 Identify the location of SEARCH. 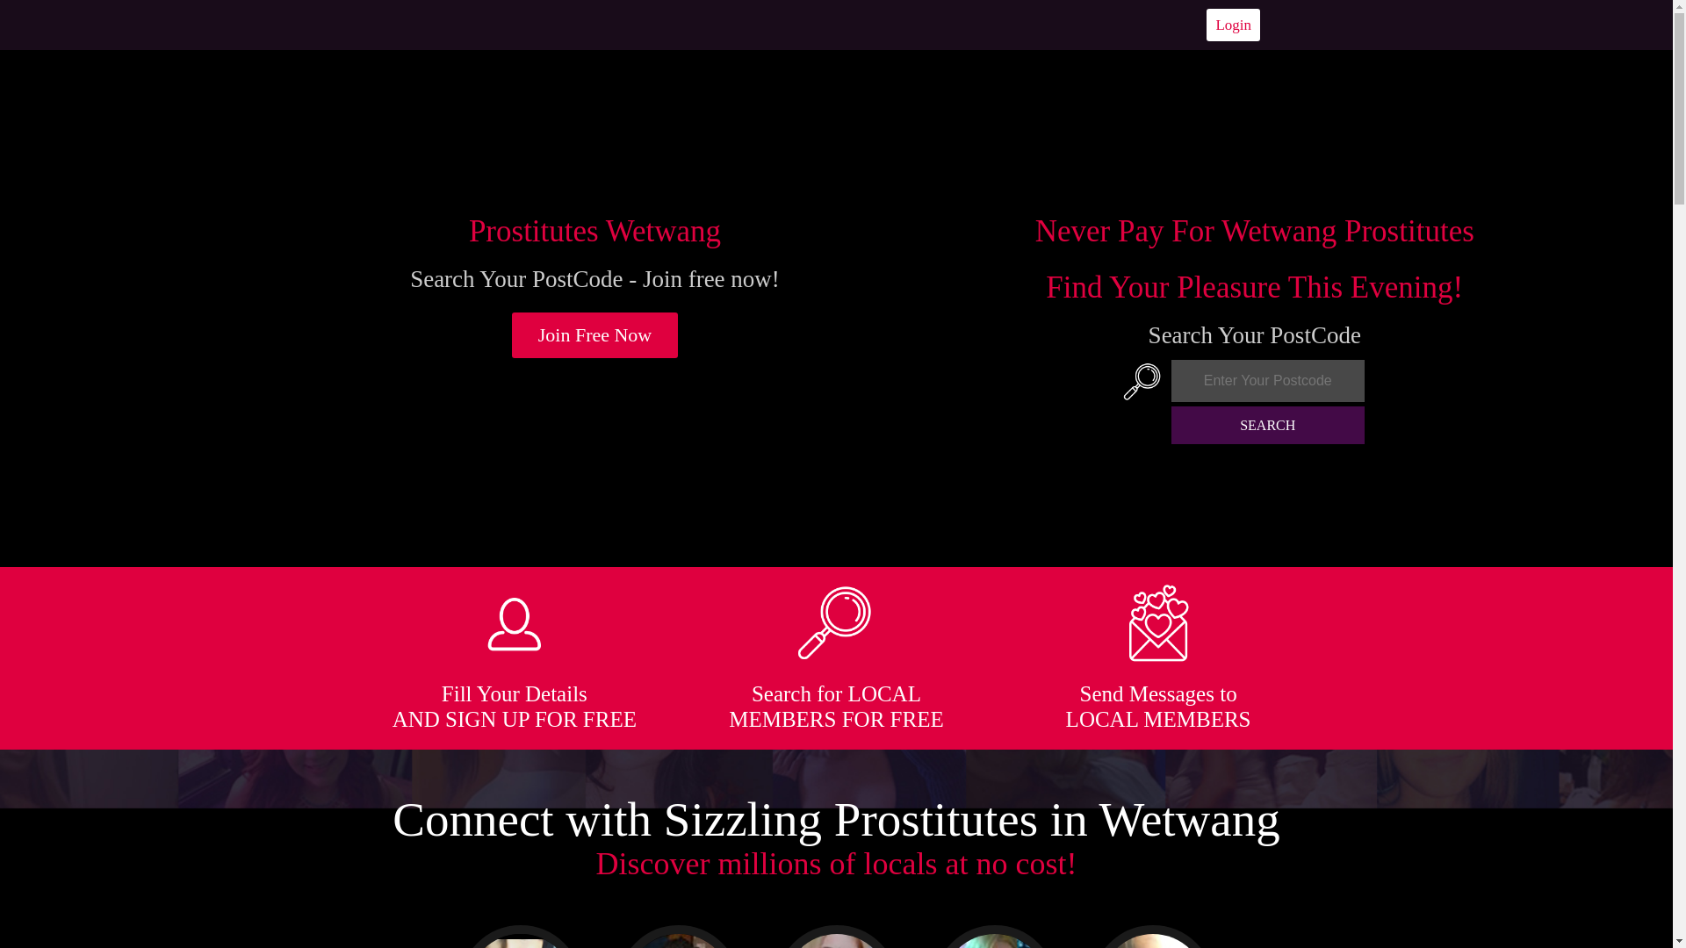
(1268, 425).